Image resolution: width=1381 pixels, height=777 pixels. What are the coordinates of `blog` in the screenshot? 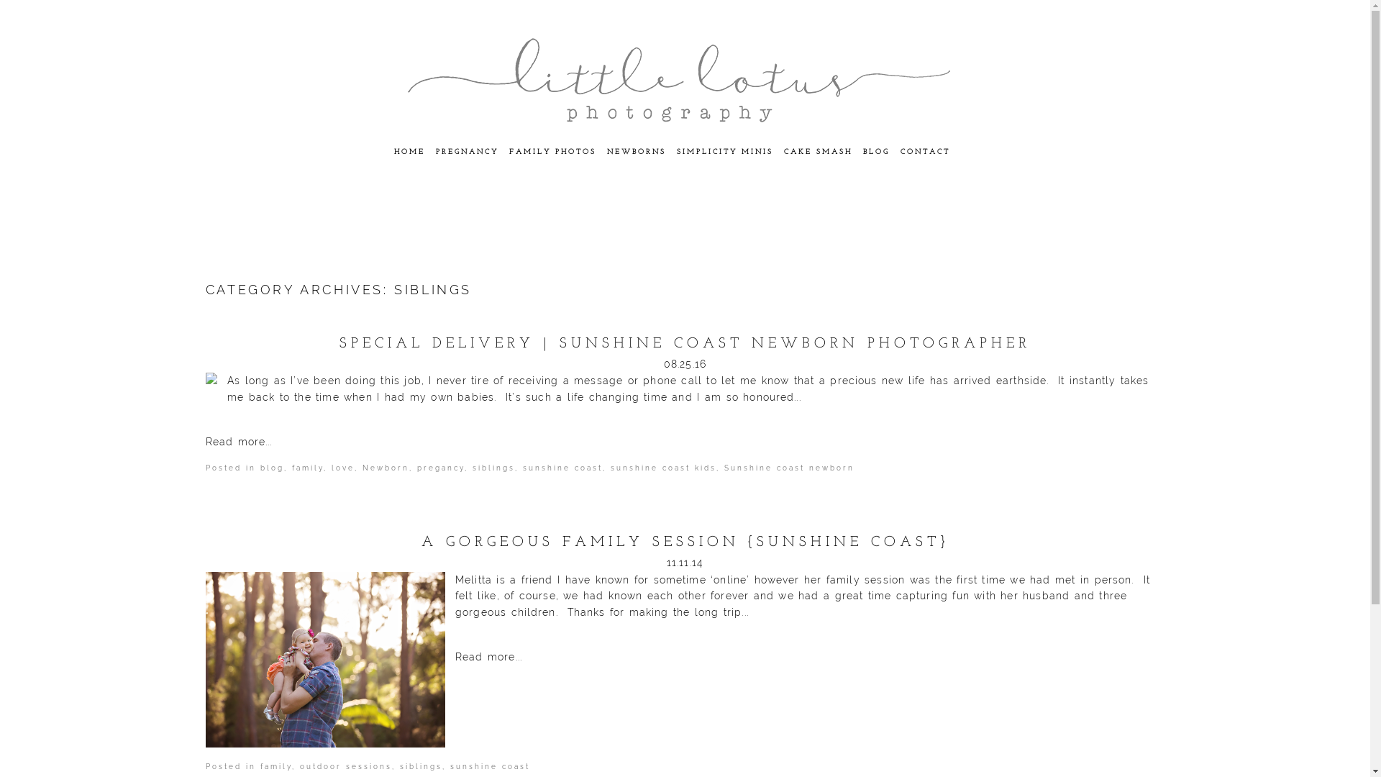 It's located at (272, 468).